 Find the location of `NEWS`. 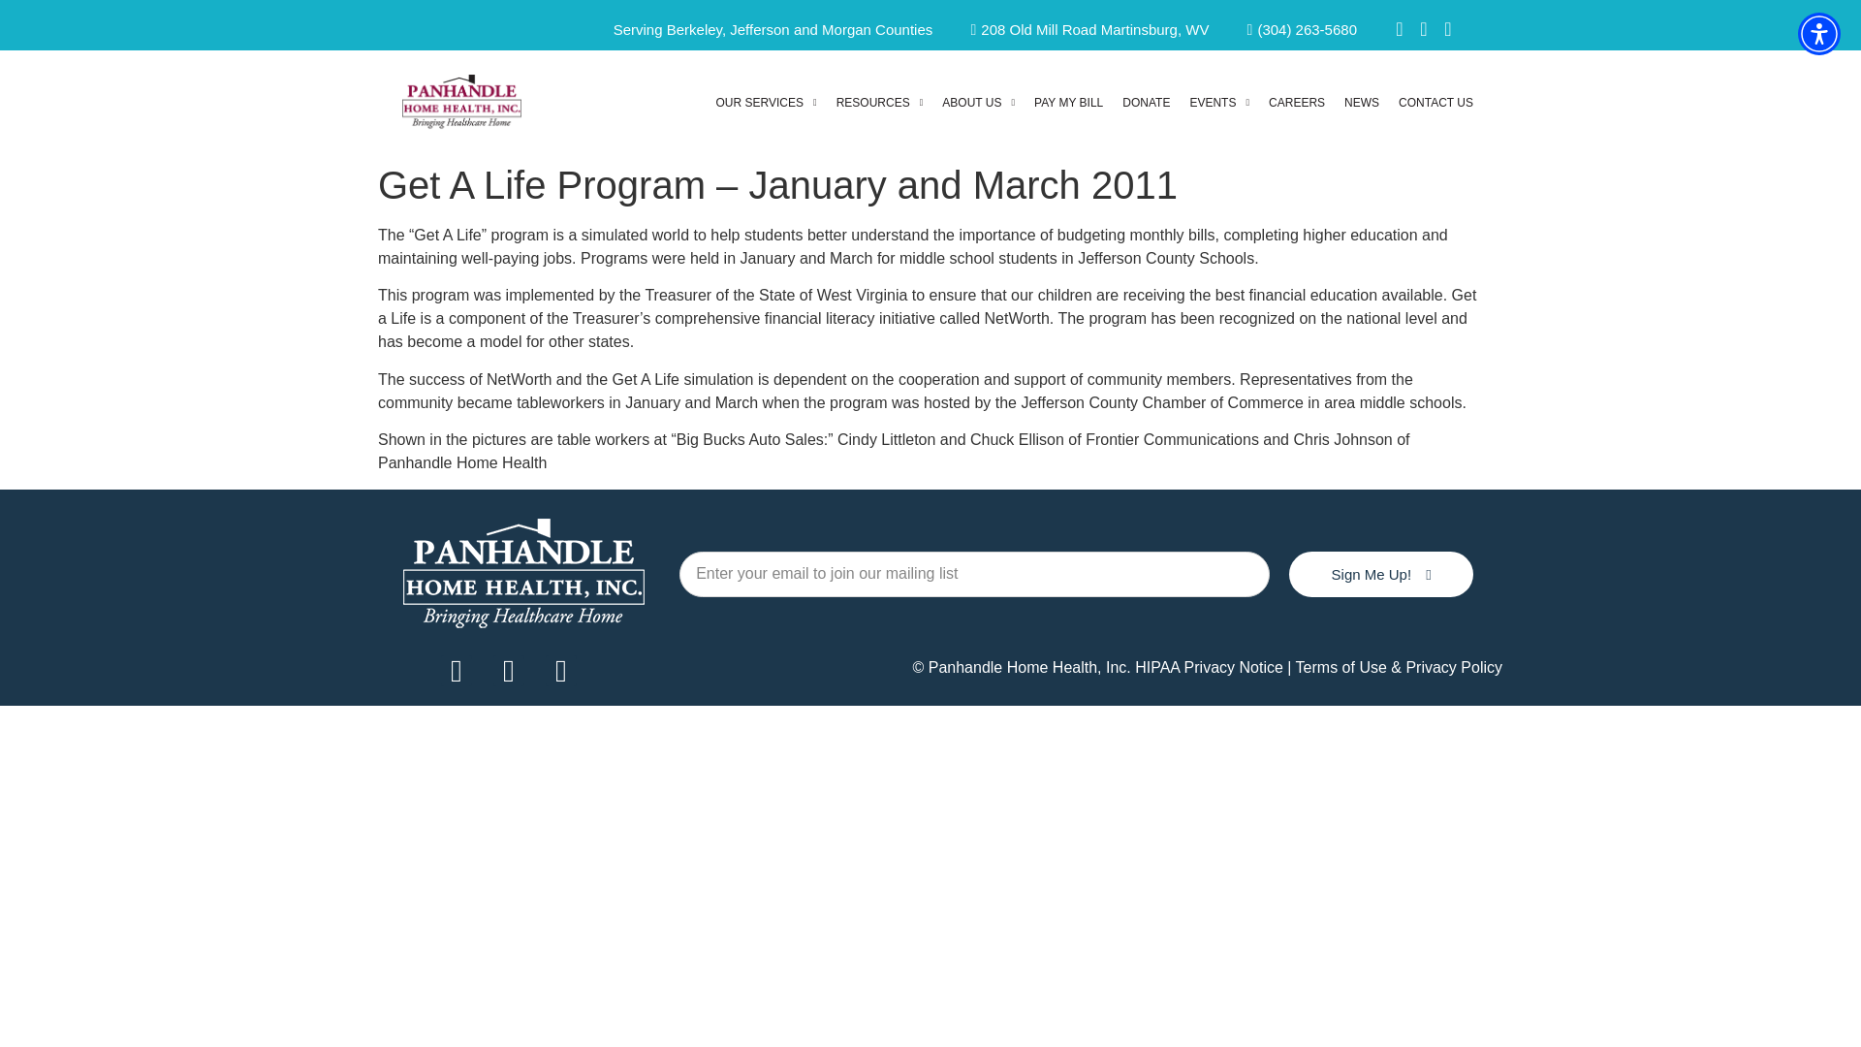

NEWS is located at coordinates (1361, 103).